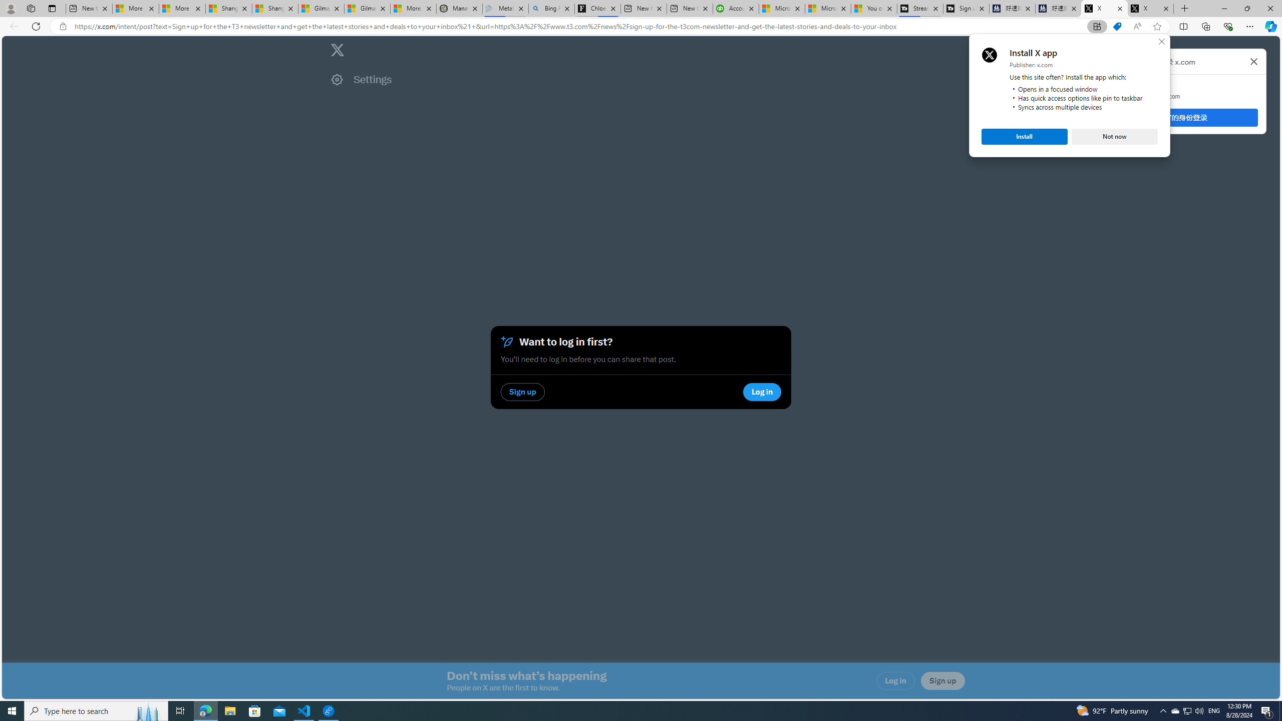 The image size is (1282, 721). I want to click on Streaming Coverage | T3, so click(919, 9).